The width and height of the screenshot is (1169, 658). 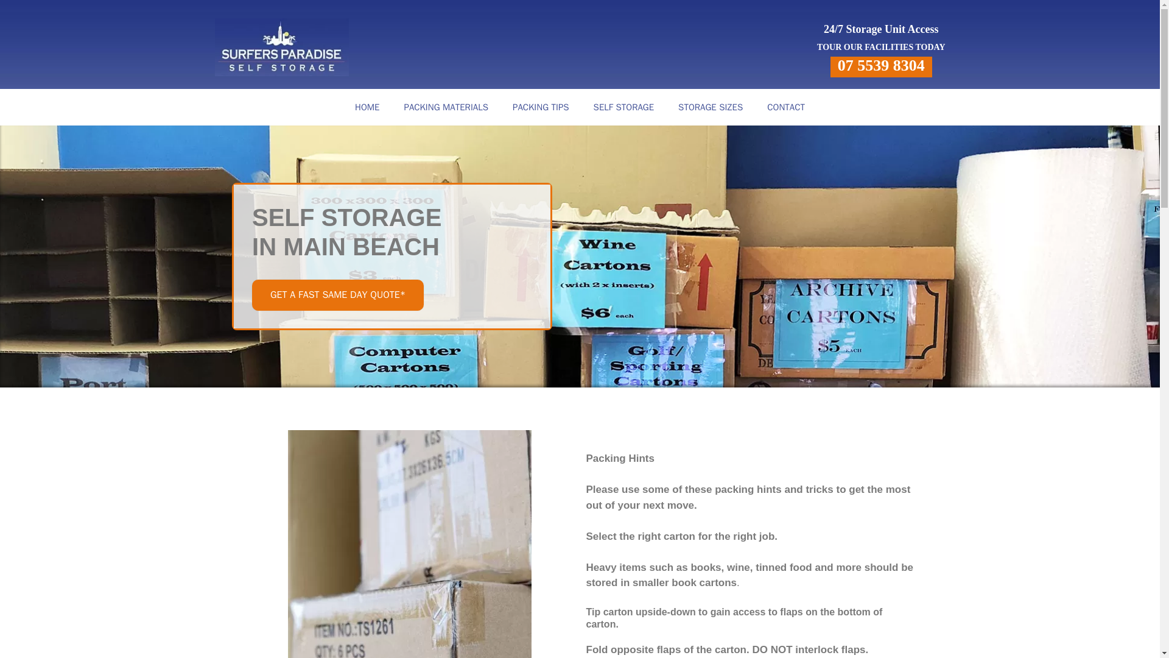 I want to click on 07 5539 8304, so click(x=881, y=65).